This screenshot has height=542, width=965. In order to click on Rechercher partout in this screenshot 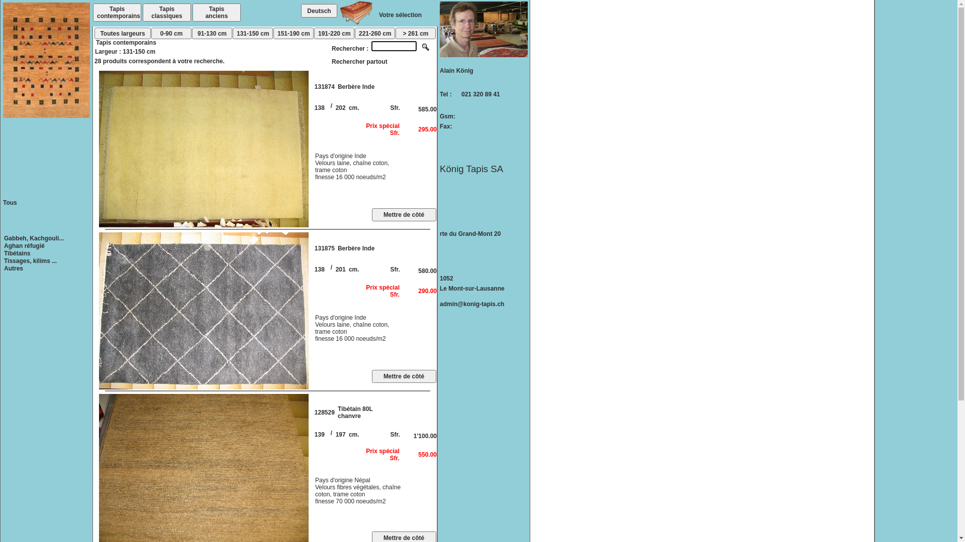, I will do `click(360, 62)`.